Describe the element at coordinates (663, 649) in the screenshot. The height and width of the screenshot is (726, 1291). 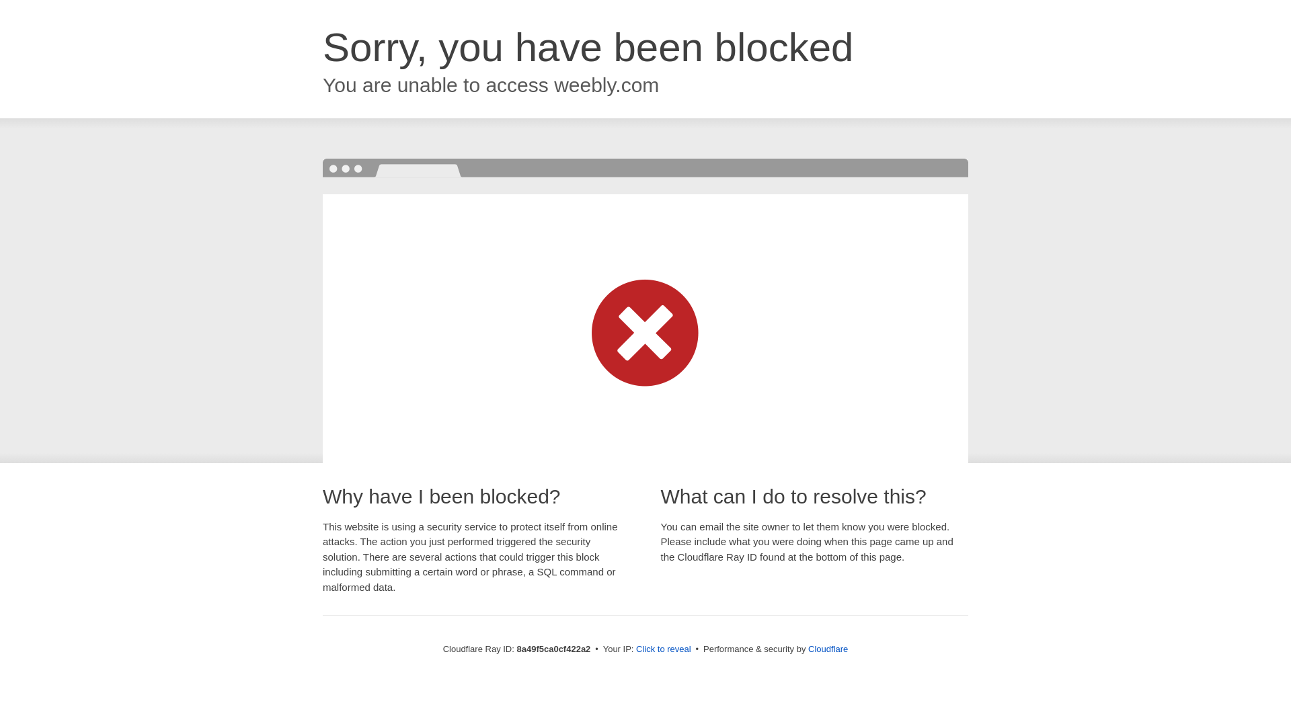
I see `Click to reveal` at that location.